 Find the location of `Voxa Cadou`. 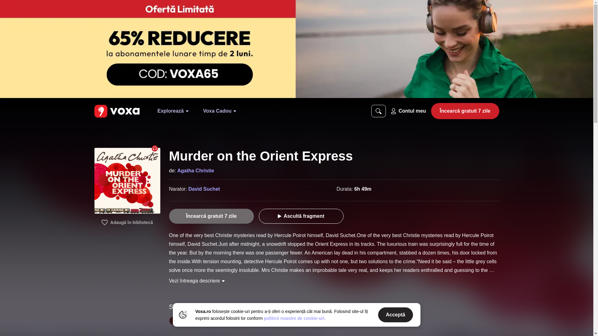

Voxa Cadou is located at coordinates (219, 111).